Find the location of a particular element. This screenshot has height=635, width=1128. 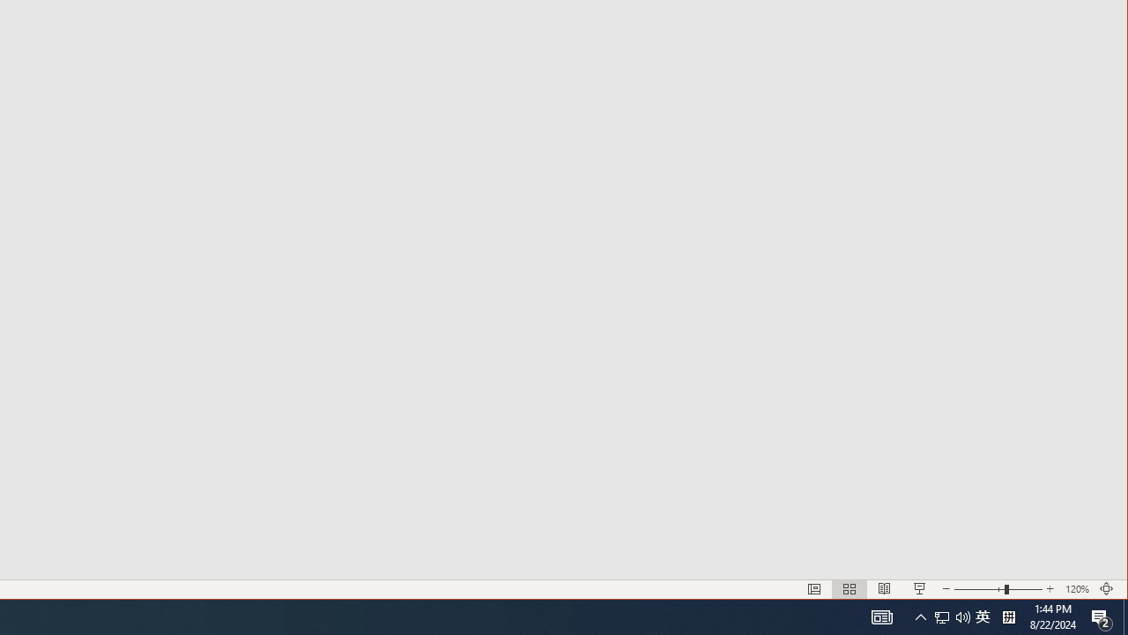

Notification Chevron is located at coordinates (920, 617).